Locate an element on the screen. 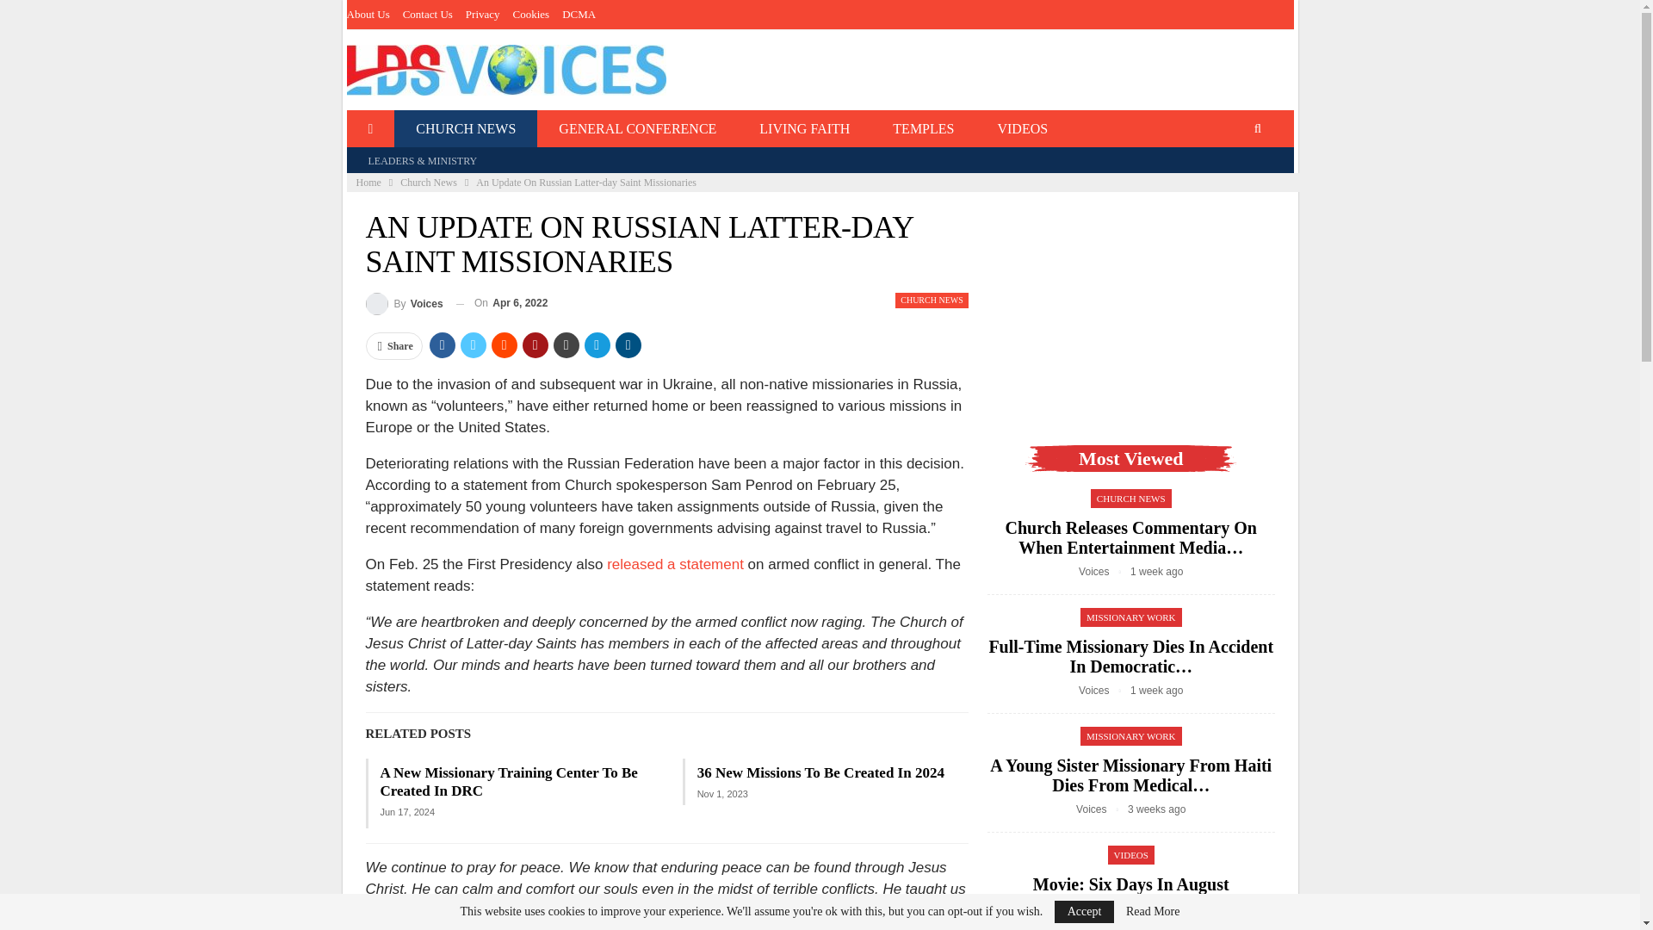 The width and height of the screenshot is (1653, 930). Contact Us is located at coordinates (428, 14).